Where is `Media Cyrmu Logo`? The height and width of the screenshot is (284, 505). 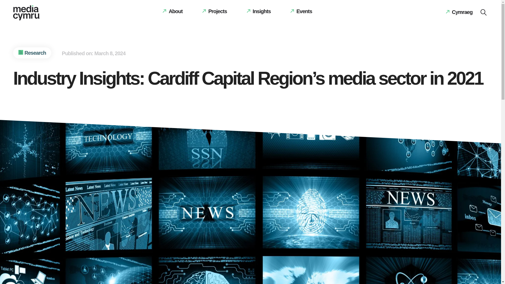 Media Cyrmu Logo is located at coordinates (26, 14).